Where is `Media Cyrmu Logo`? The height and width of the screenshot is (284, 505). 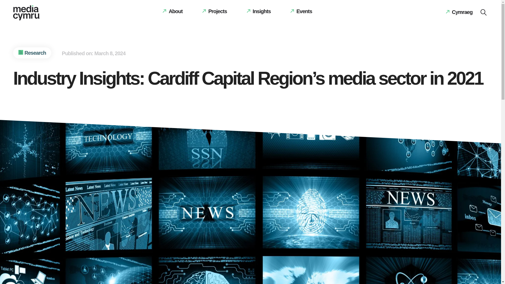 Media Cyrmu Logo is located at coordinates (26, 14).